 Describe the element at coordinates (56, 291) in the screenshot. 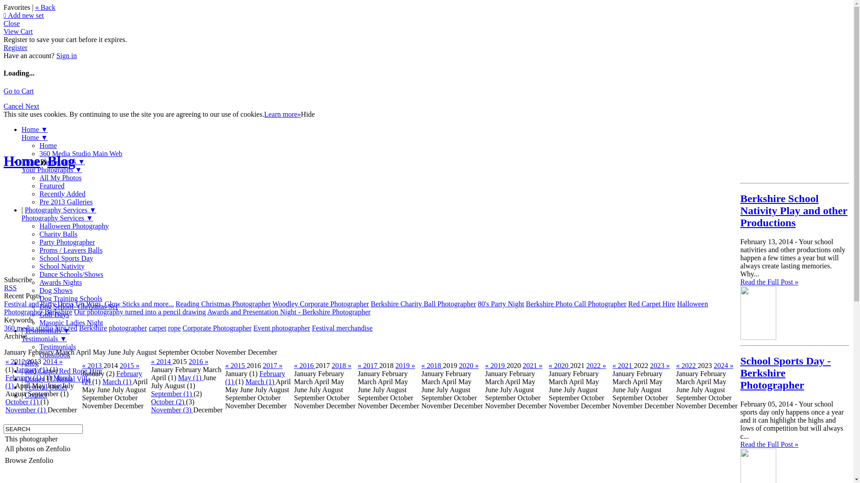

I see `Dog Shows` at that location.